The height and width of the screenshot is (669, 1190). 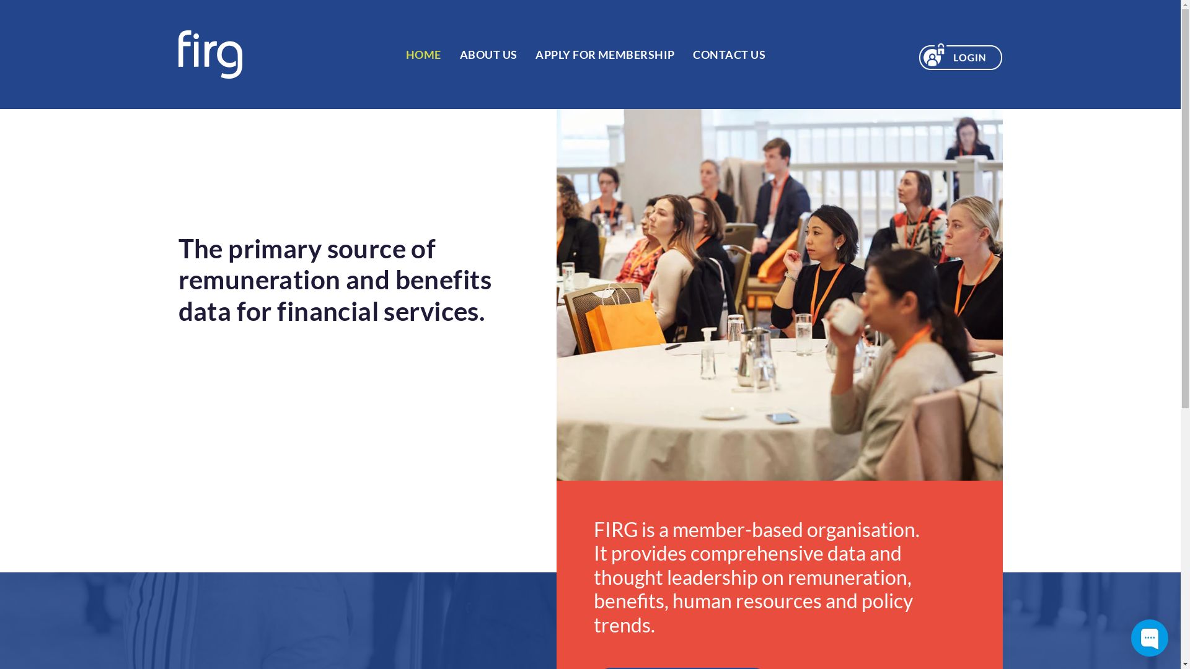 I want to click on APPLY FOR MEMBERSHIP, so click(x=605, y=54).